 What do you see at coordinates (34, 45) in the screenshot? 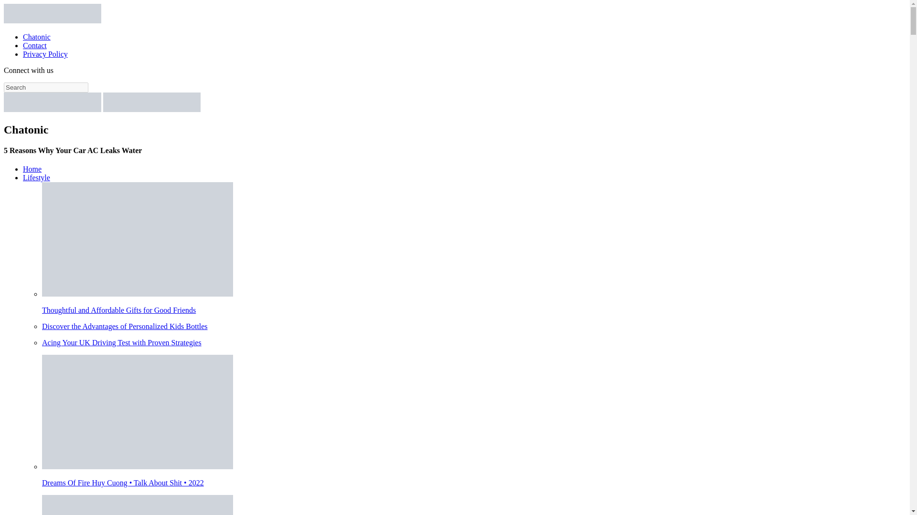
I see `Contact` at bounding box center [34, 45].